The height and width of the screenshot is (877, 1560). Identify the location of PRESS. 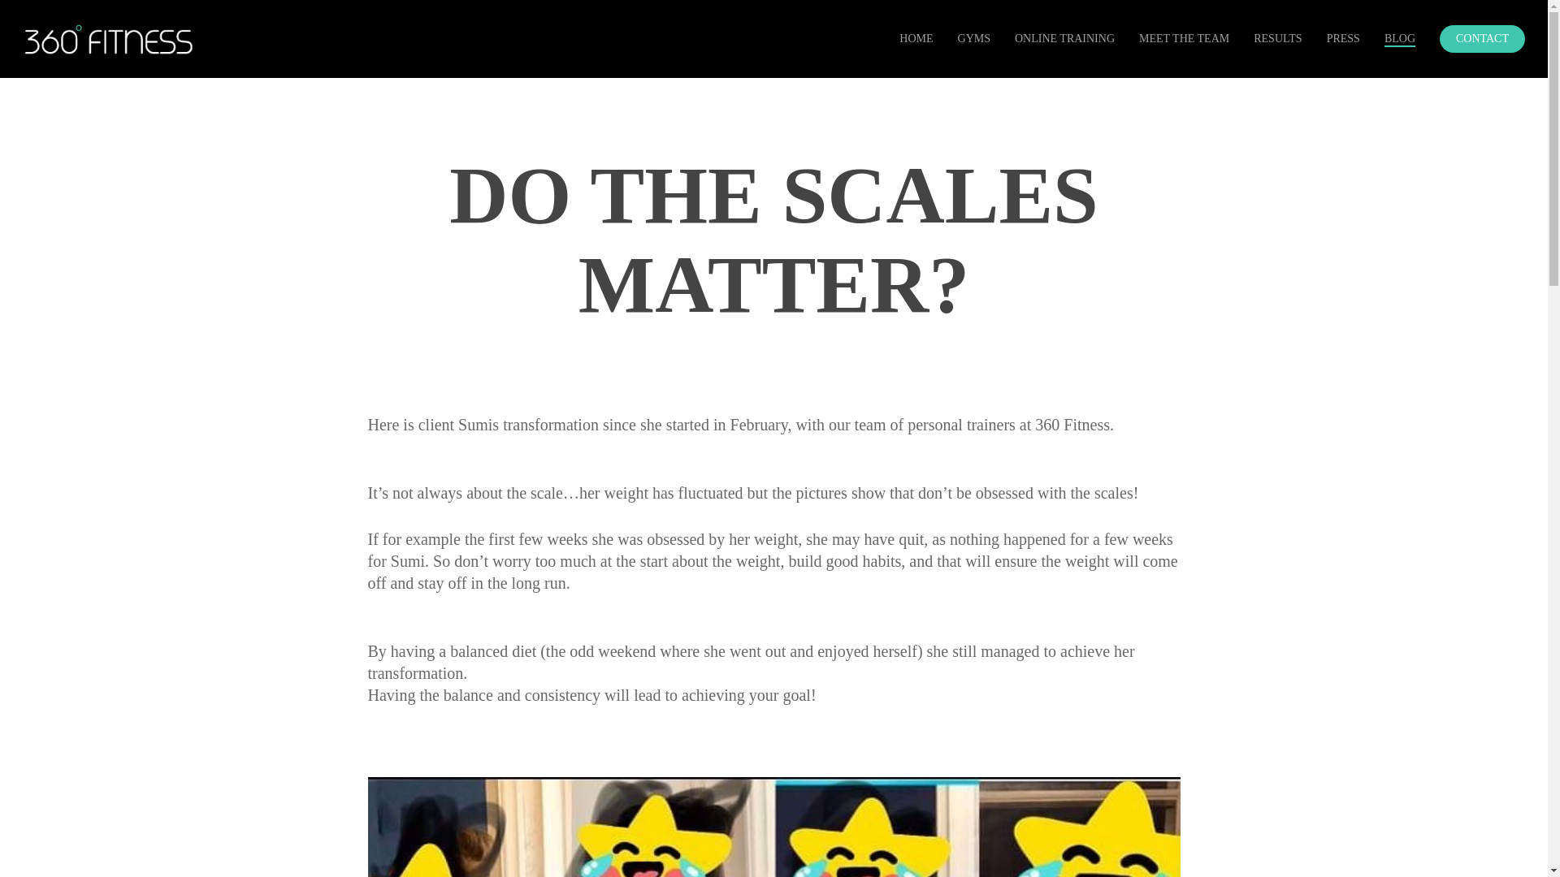
(1344, 39).